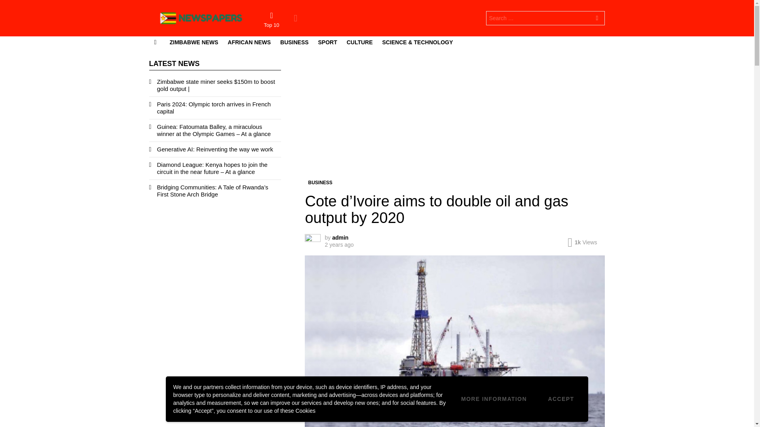  What do you see at coordinates (194, 42) in the screenshot?
I see `ZIMBABWE NEWS` at bounding box center [194, 42].